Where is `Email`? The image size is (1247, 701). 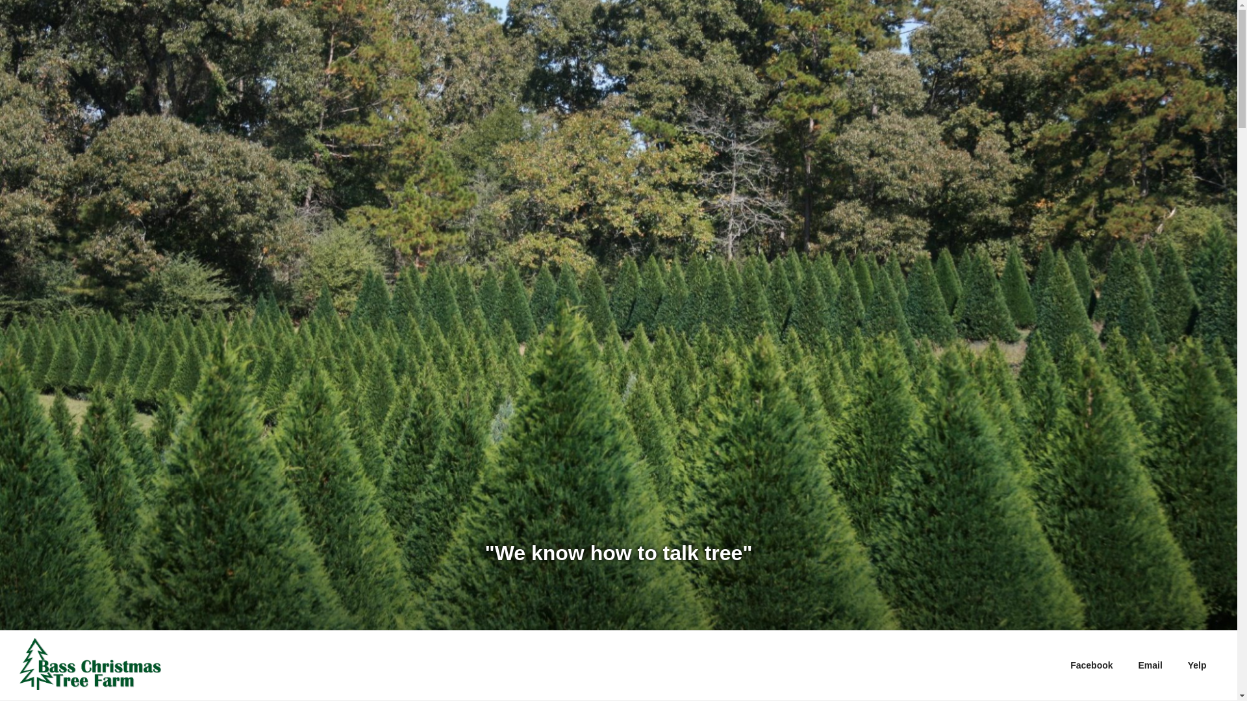 Email is located at coordinates (1150, 665).